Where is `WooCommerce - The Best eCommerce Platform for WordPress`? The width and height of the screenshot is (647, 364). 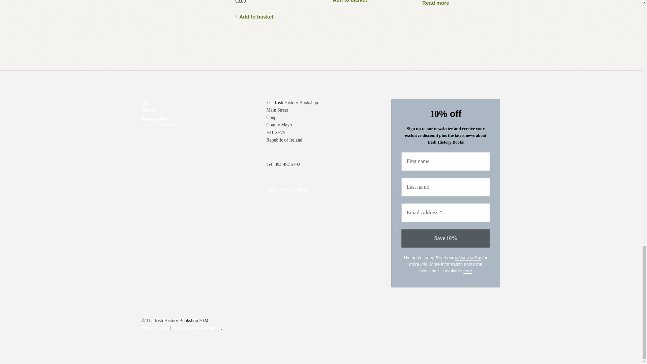 WooCommerce - The Best eCommerce Platform for WordPress is located at coordinates (196, 328).